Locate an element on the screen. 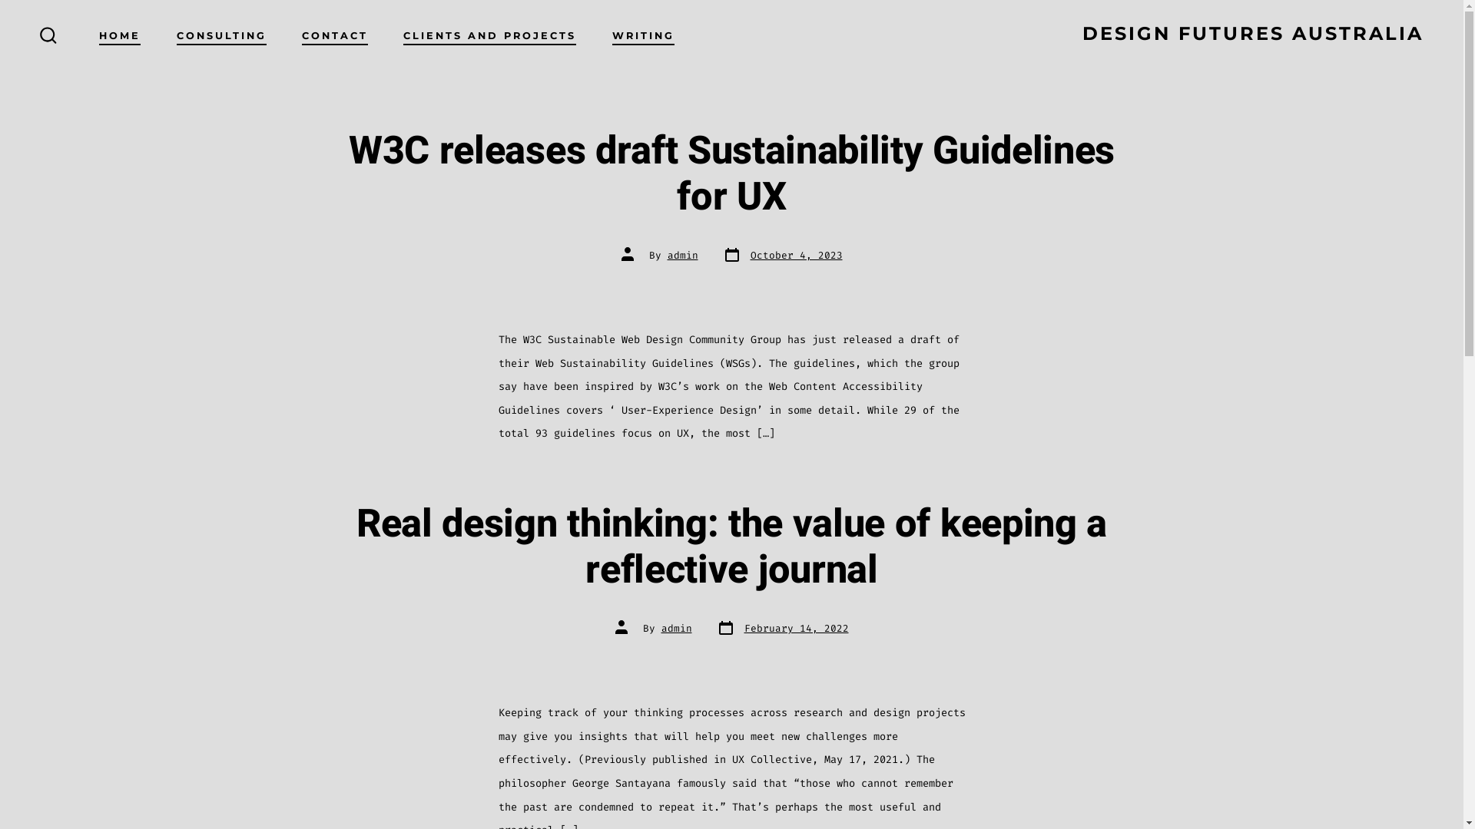  CONSULTING is located at coordinates (221, 37).